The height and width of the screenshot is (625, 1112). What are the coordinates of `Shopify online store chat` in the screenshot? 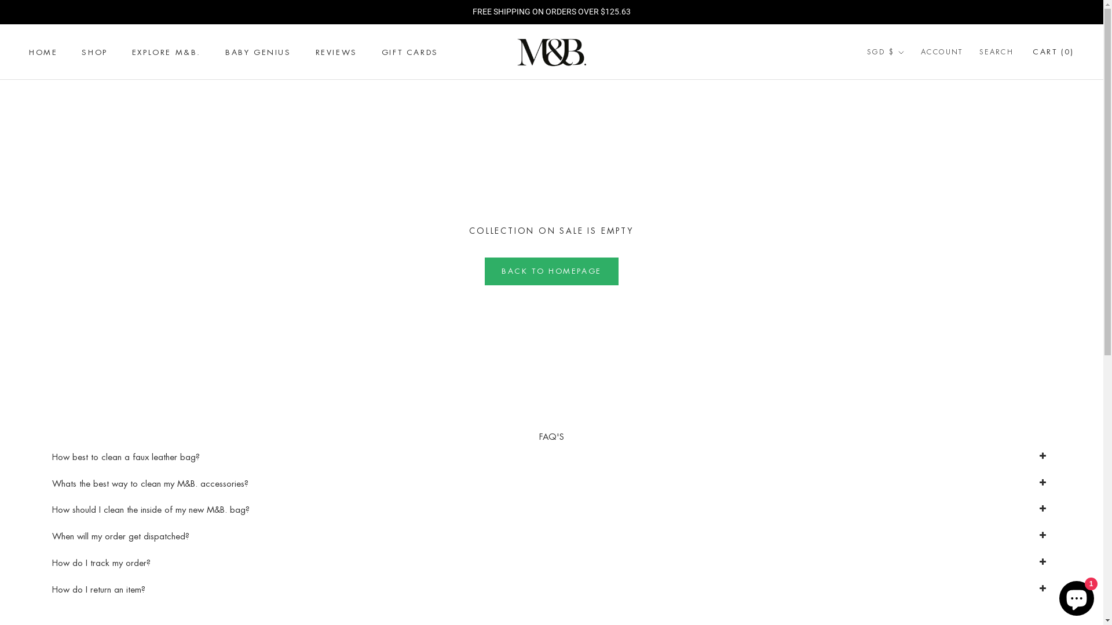 It's located at (1077, 596).